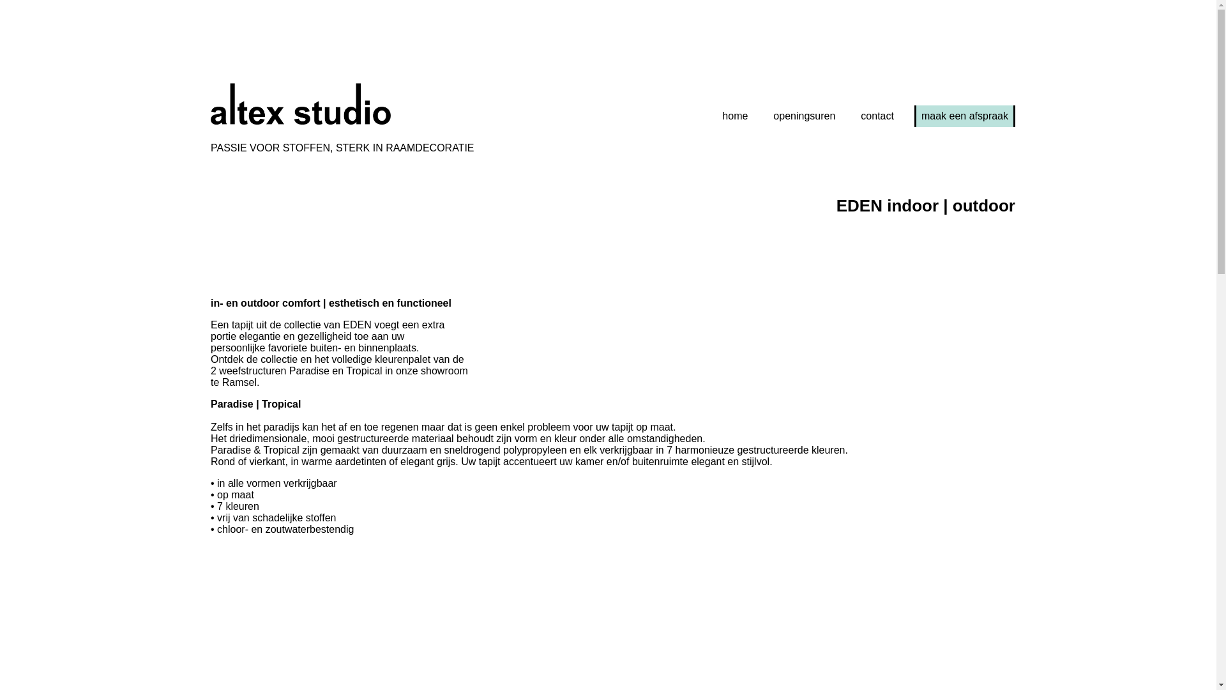 The image size is (1226, 690). What do you see at coordinates (877, 116) in the screenshot?
I see `contact` at bounding box center [877, 116].